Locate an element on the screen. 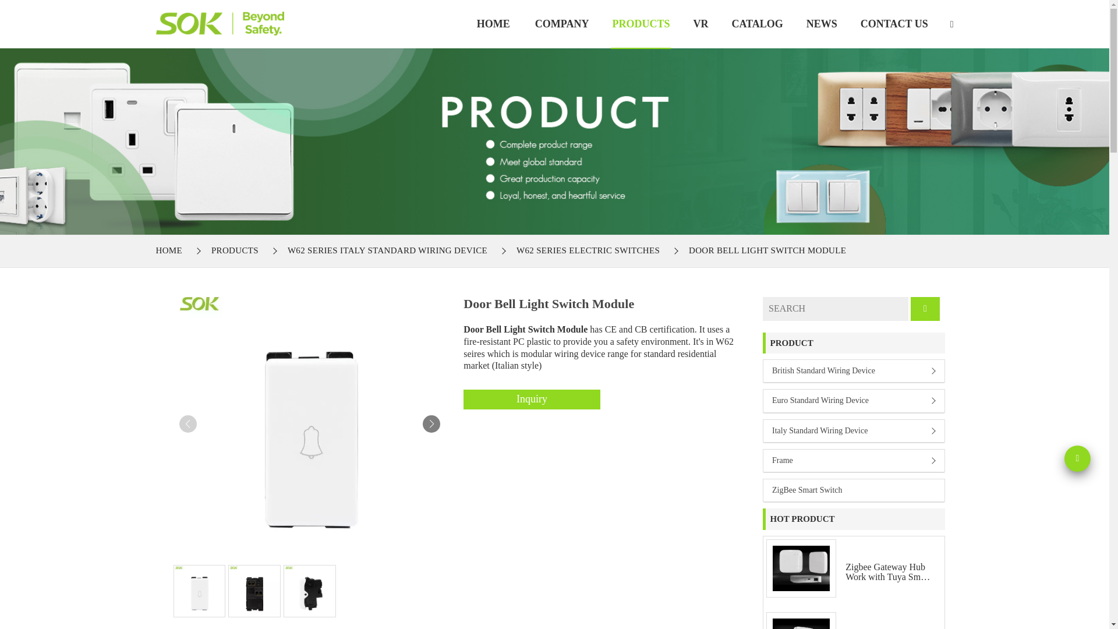 The height and width of the screenshot is (629, 1118). COMPANY is located at coordinates (562, 24).